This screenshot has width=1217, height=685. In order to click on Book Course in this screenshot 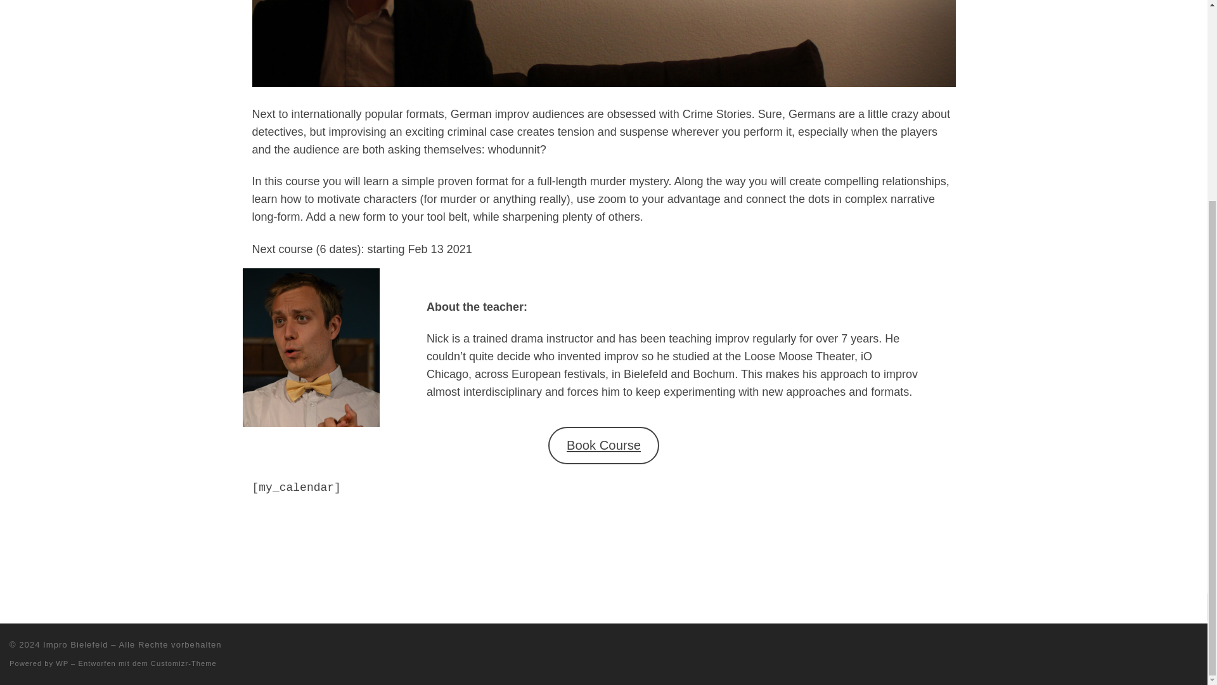, I will do `click(603, 445)`.